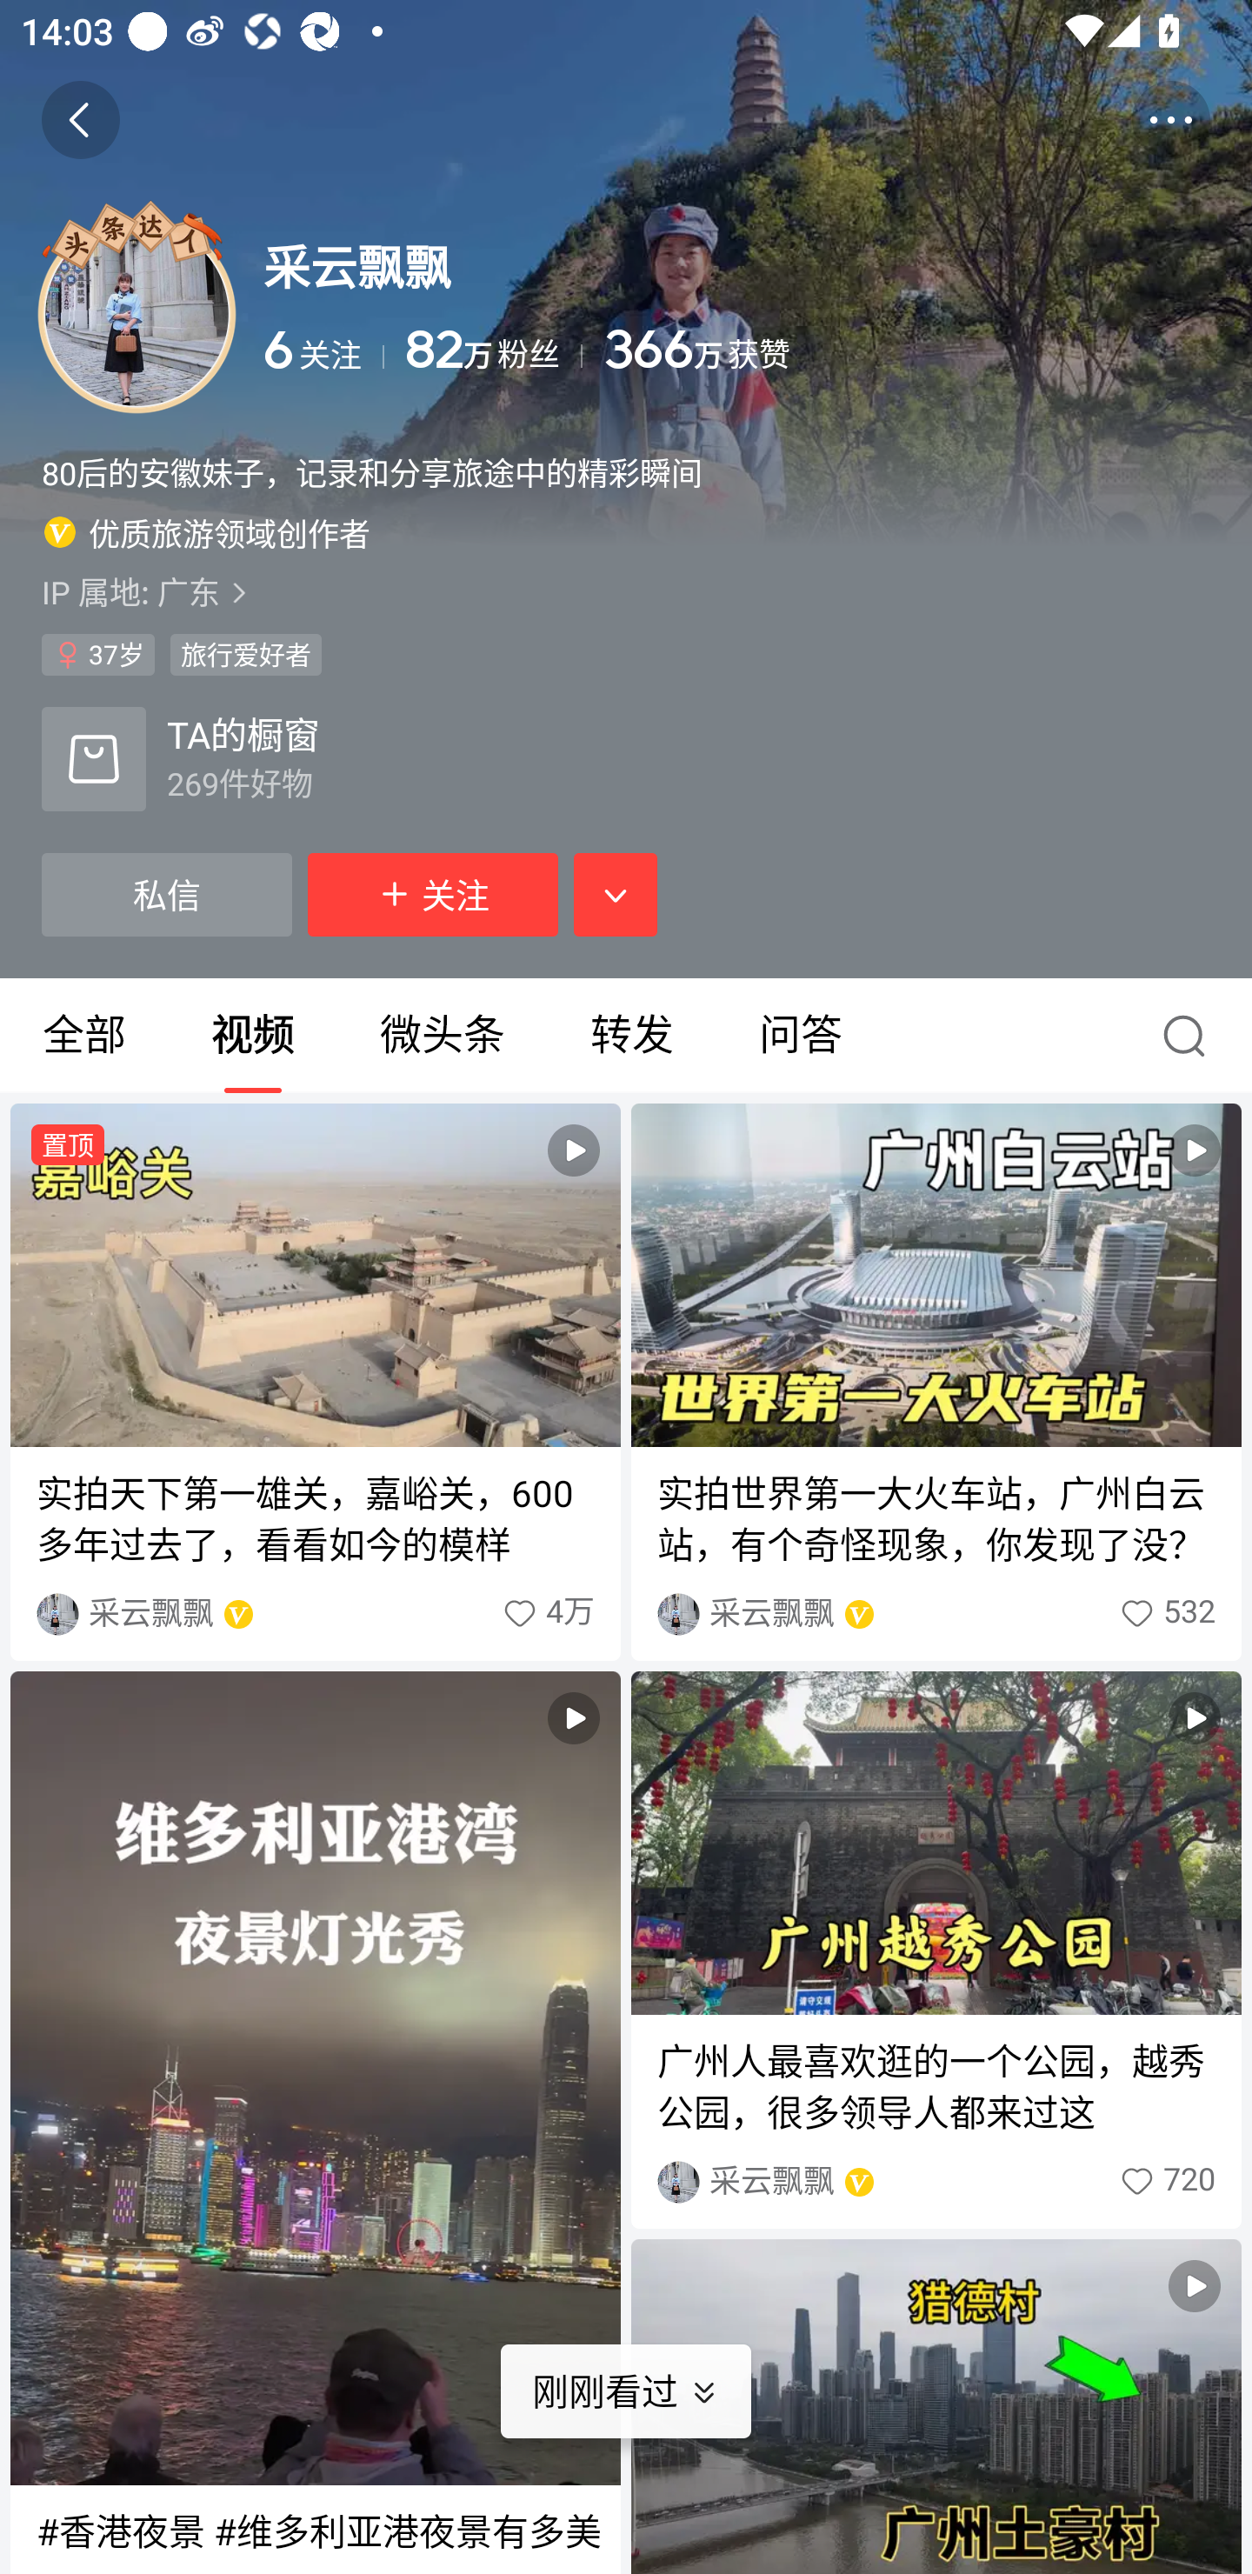 This screenshot has height=2574, width=1252. Describe the element at coordinates (80, 120) in the screenshot. I see `返回` at that location.